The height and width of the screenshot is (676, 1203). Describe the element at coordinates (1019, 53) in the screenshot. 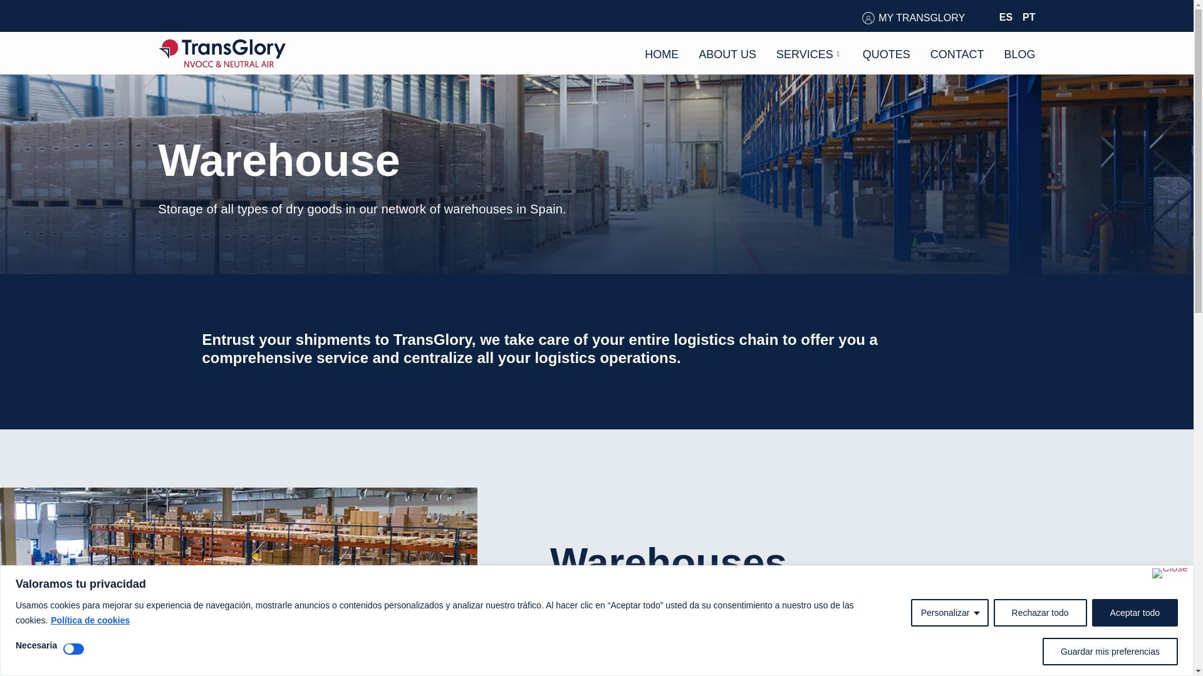

I see `BLOG` at that location.